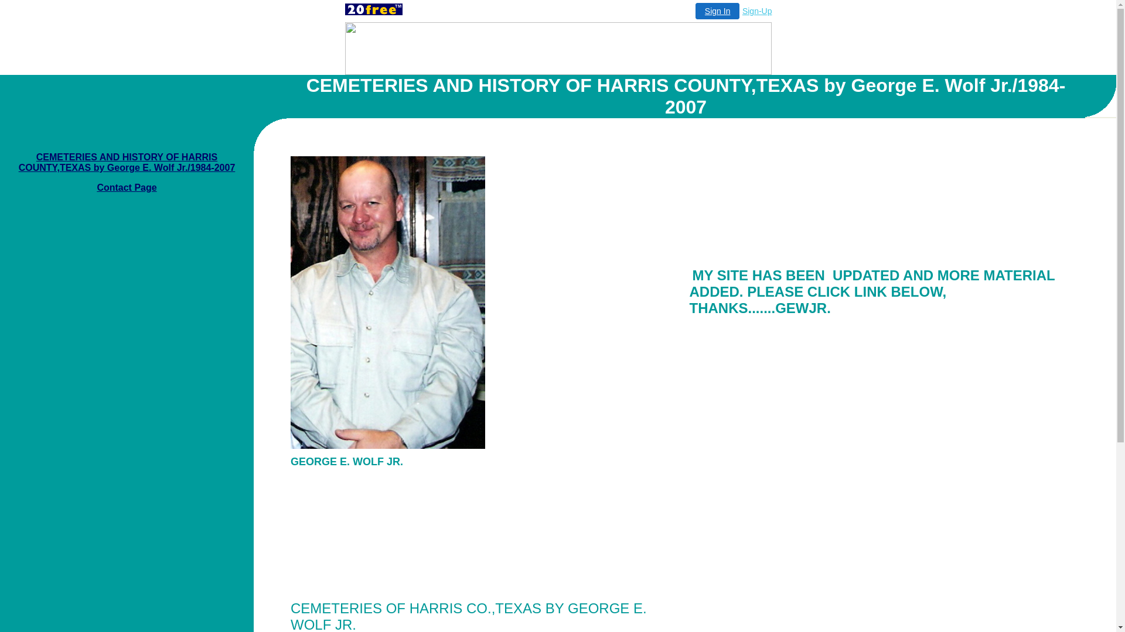 Image resolution: width=1125 pixels, height=632 pixels. Describe the element at coordinates (127, 187) in the screenshot. I see `Contact Page` at that location.